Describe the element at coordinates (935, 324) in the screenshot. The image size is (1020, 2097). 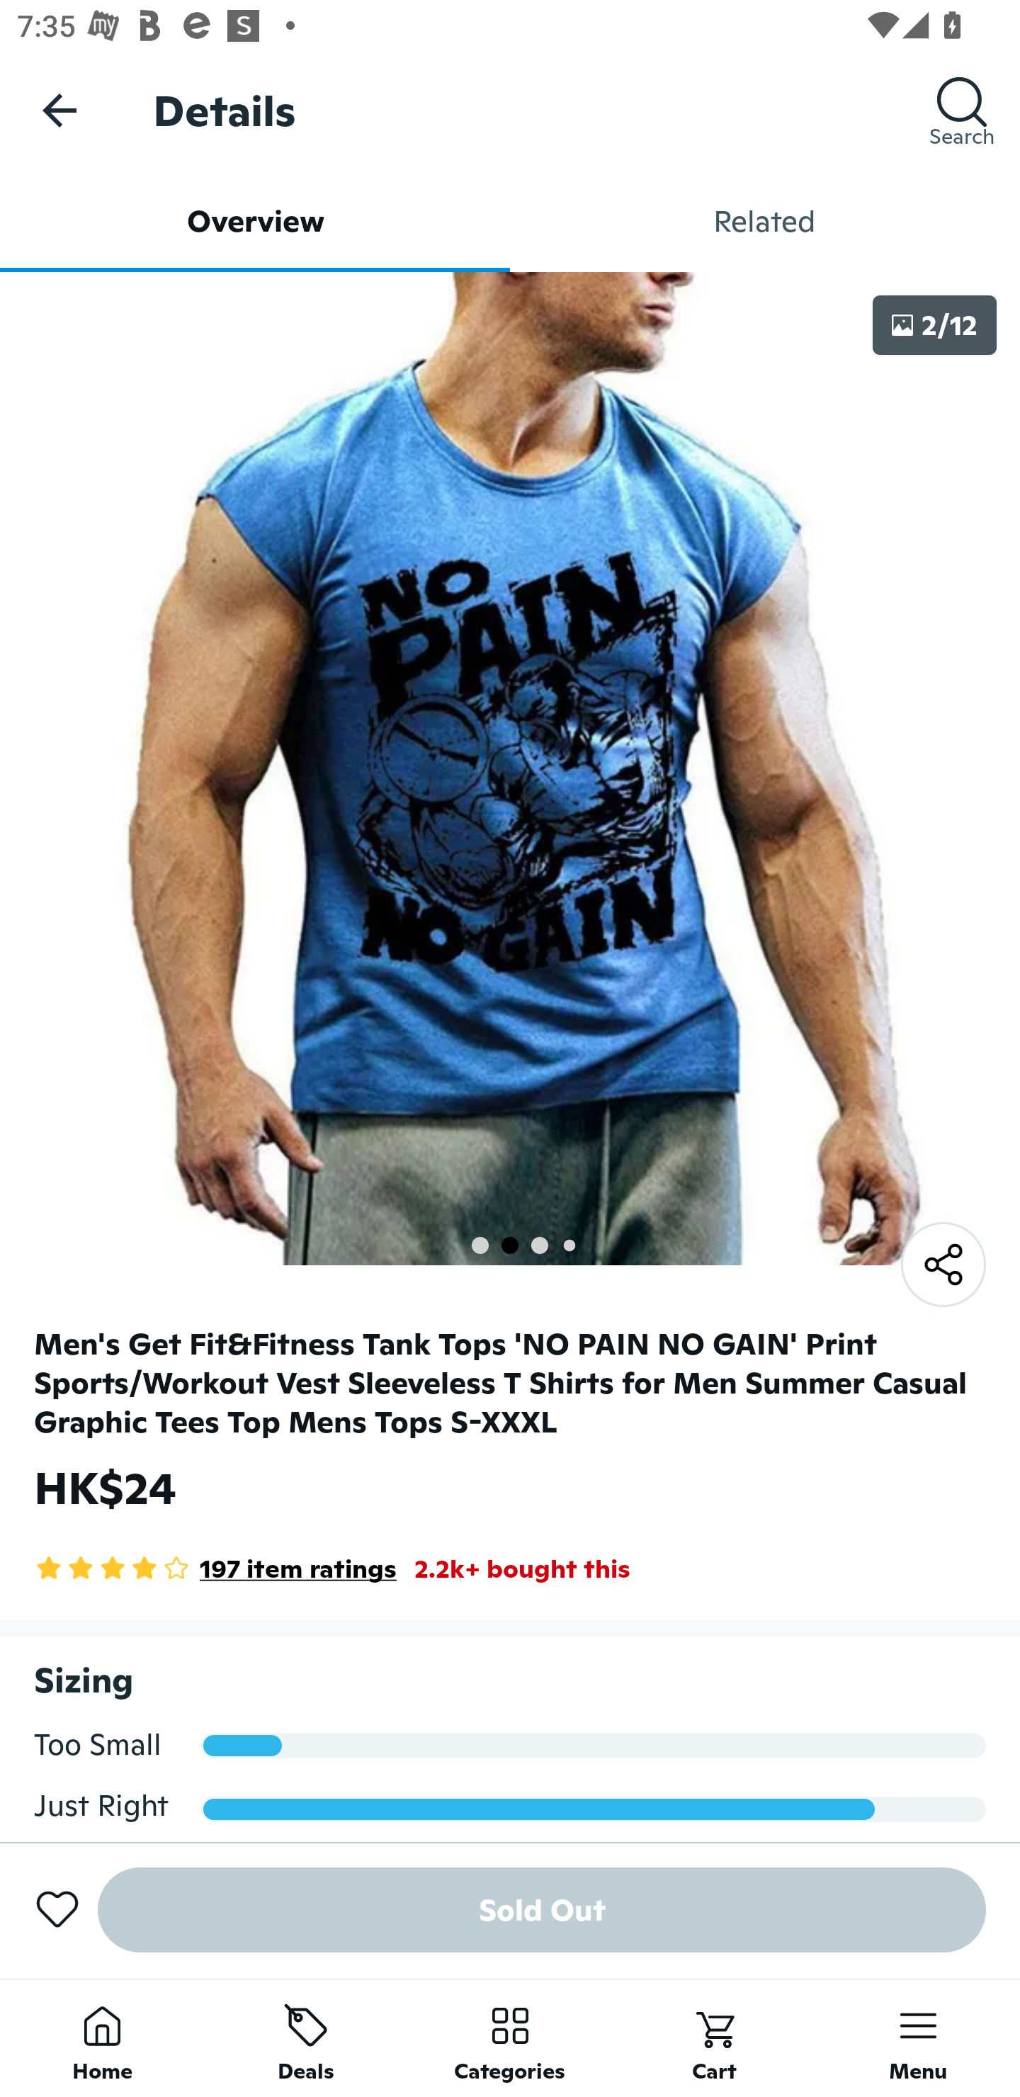
I see `2/12` at that location.